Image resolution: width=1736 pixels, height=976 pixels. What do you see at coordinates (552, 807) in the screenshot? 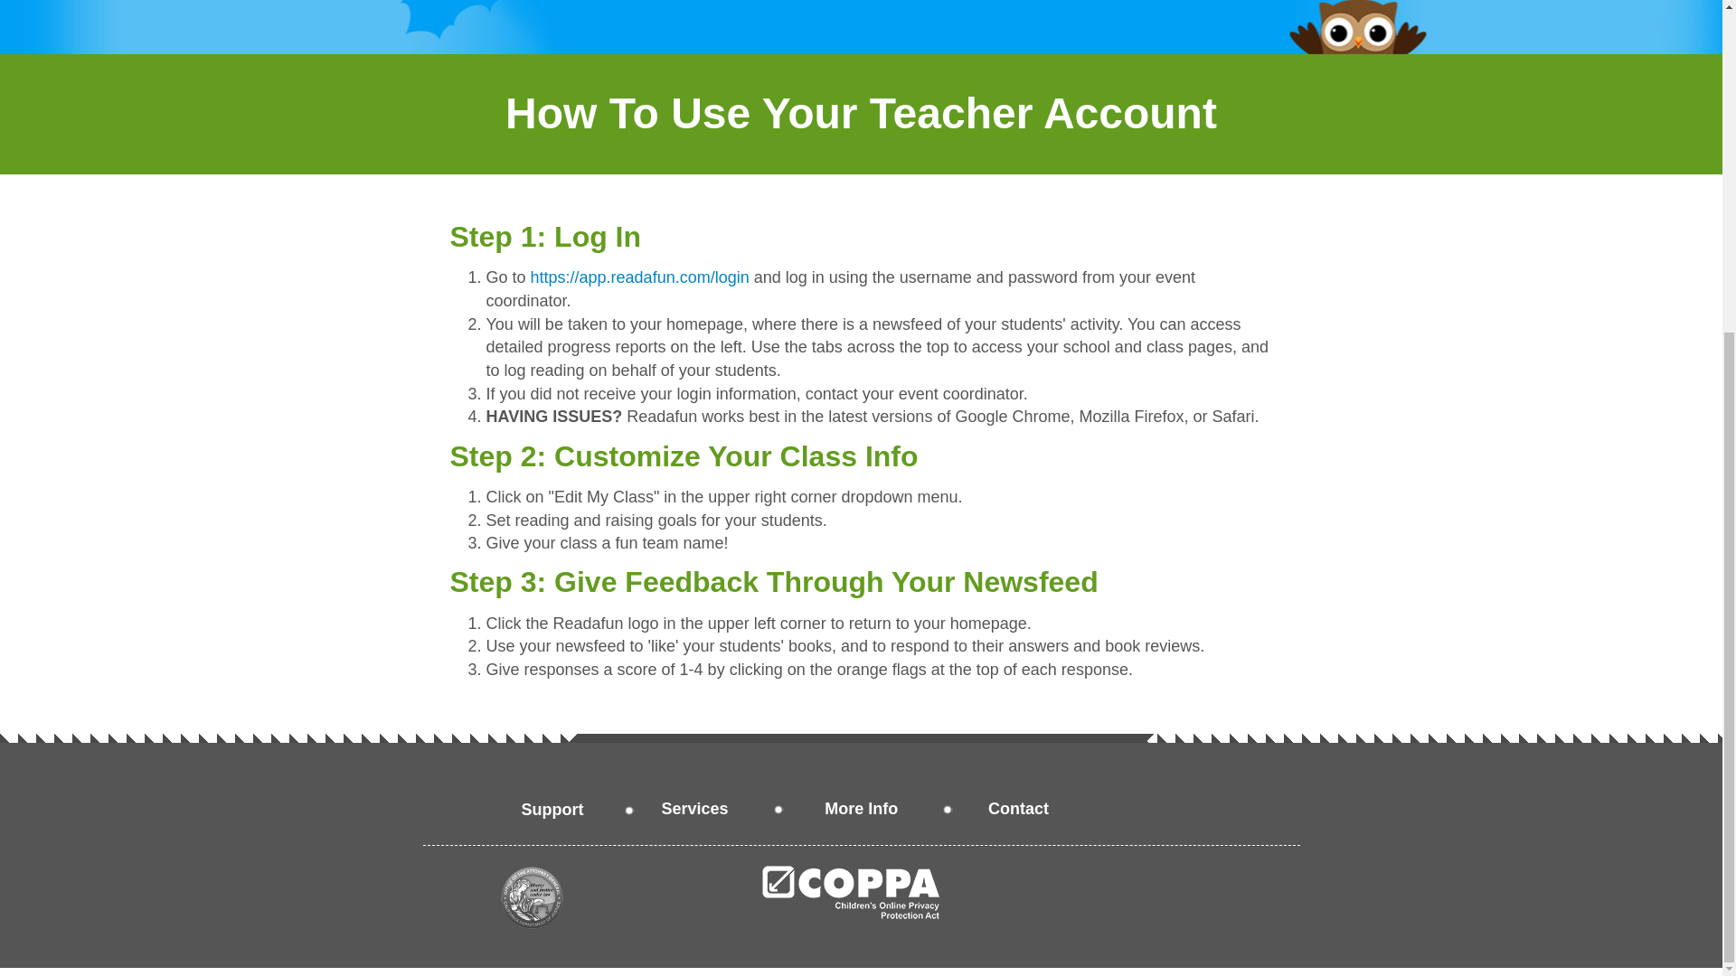
I see `Support` at bounding box center [552, 807].